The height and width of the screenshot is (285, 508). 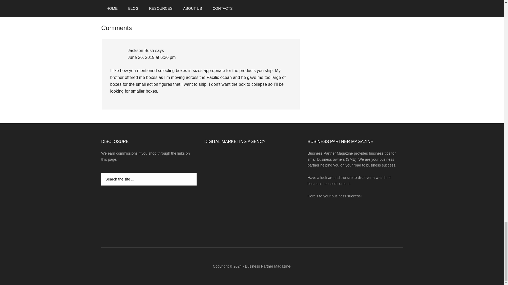 What do you see at coordinates (150, 1) in the screenshot?
I see `Shipping` at bounding box center [150, 1].